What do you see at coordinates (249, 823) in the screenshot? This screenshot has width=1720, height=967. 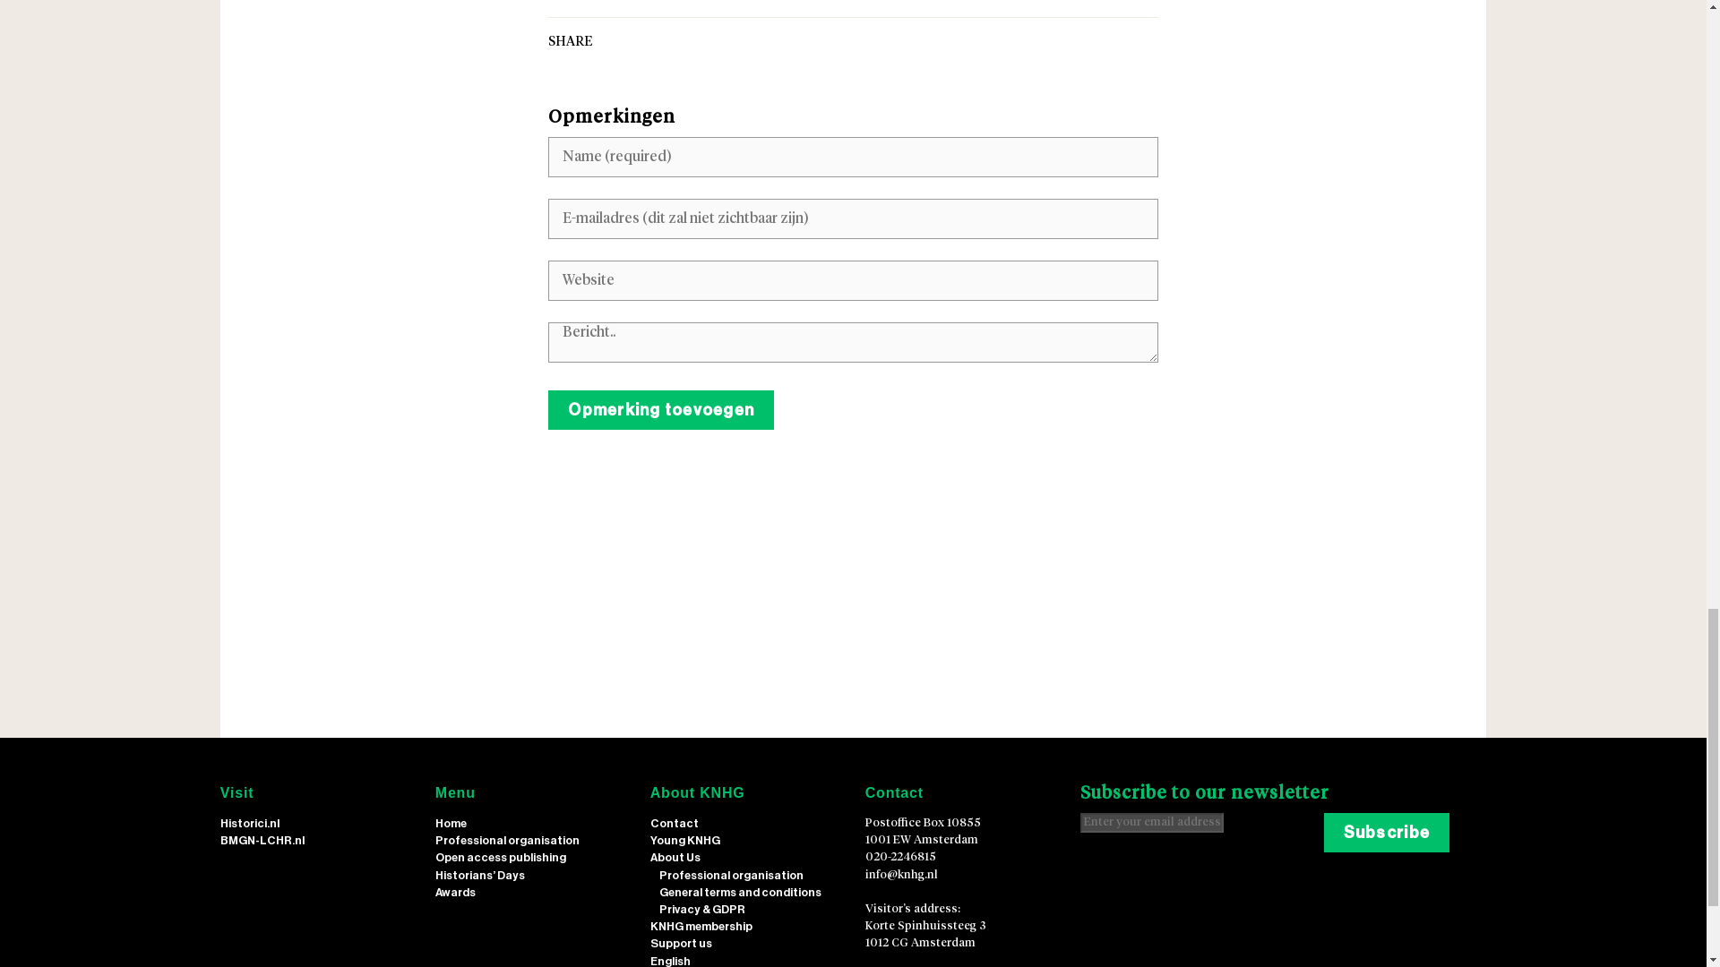 I see `Historici.nl` at bounding box center [249, 823].